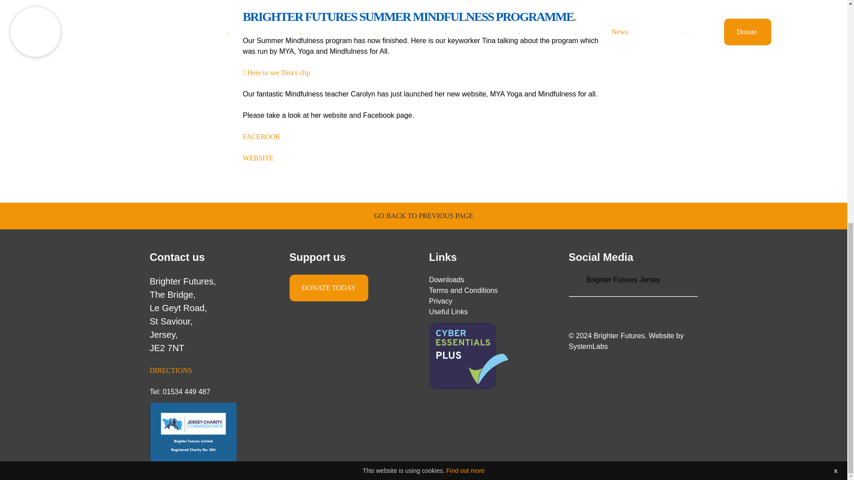 The image size is (854, 480). I want to click on Find out more, so click(465, 54).